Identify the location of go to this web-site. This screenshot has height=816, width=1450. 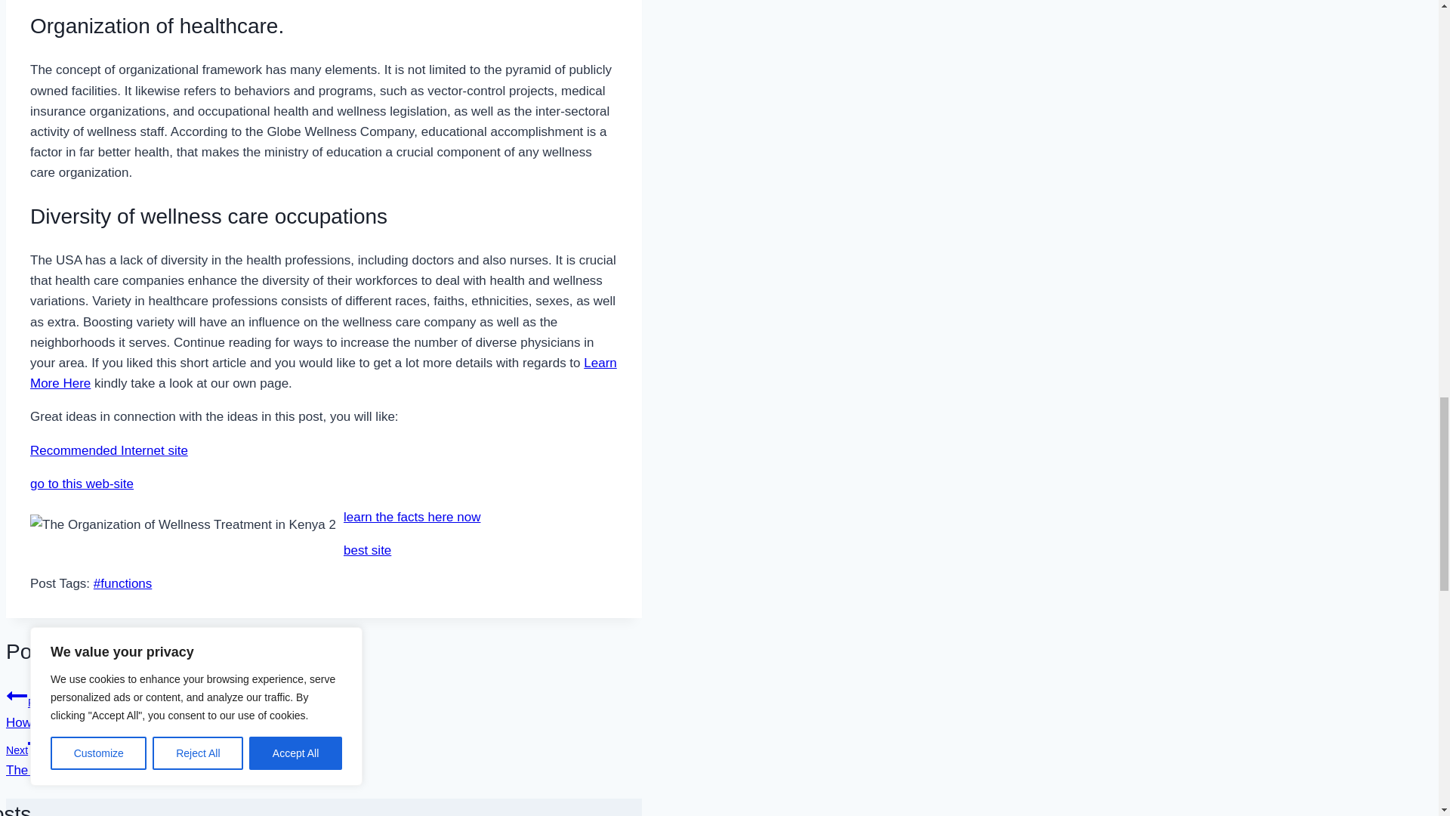
(82, 484).